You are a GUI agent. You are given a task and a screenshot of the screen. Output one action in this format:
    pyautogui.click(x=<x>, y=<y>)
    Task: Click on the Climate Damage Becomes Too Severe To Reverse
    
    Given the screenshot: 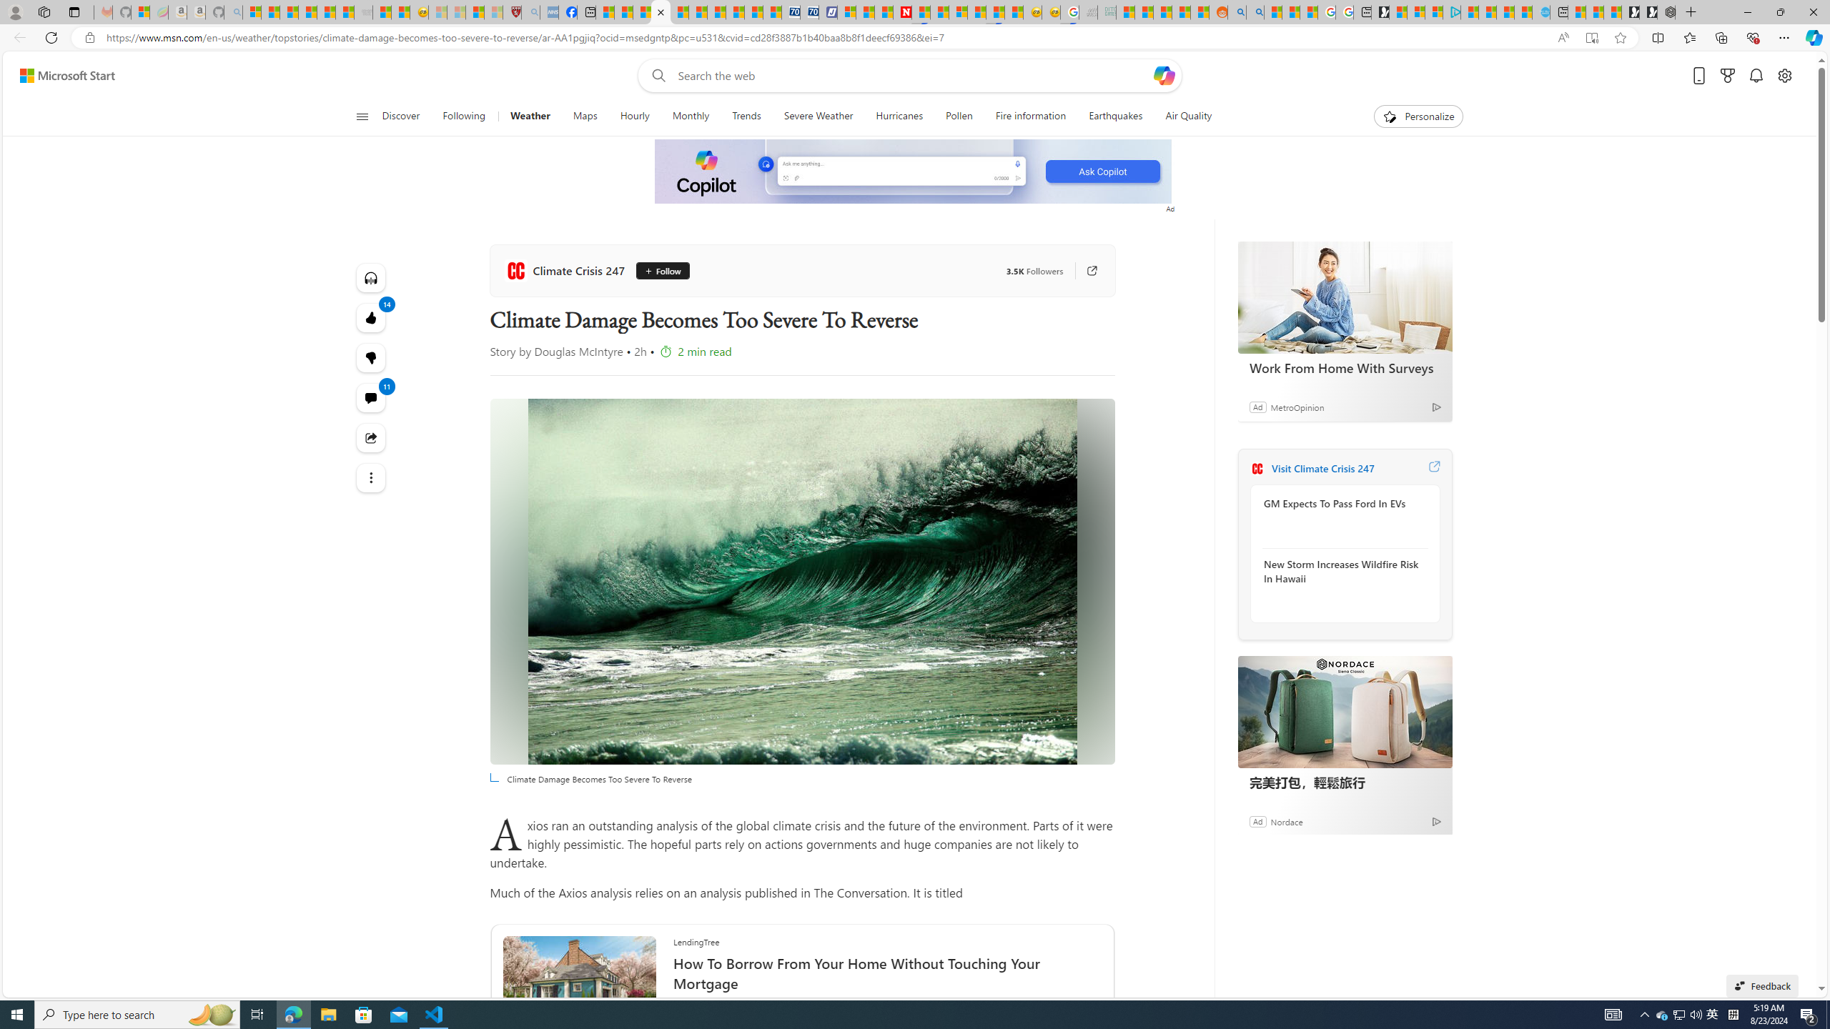 What is the action you would take?
    pyautogui.click(x=802, y=582)
    